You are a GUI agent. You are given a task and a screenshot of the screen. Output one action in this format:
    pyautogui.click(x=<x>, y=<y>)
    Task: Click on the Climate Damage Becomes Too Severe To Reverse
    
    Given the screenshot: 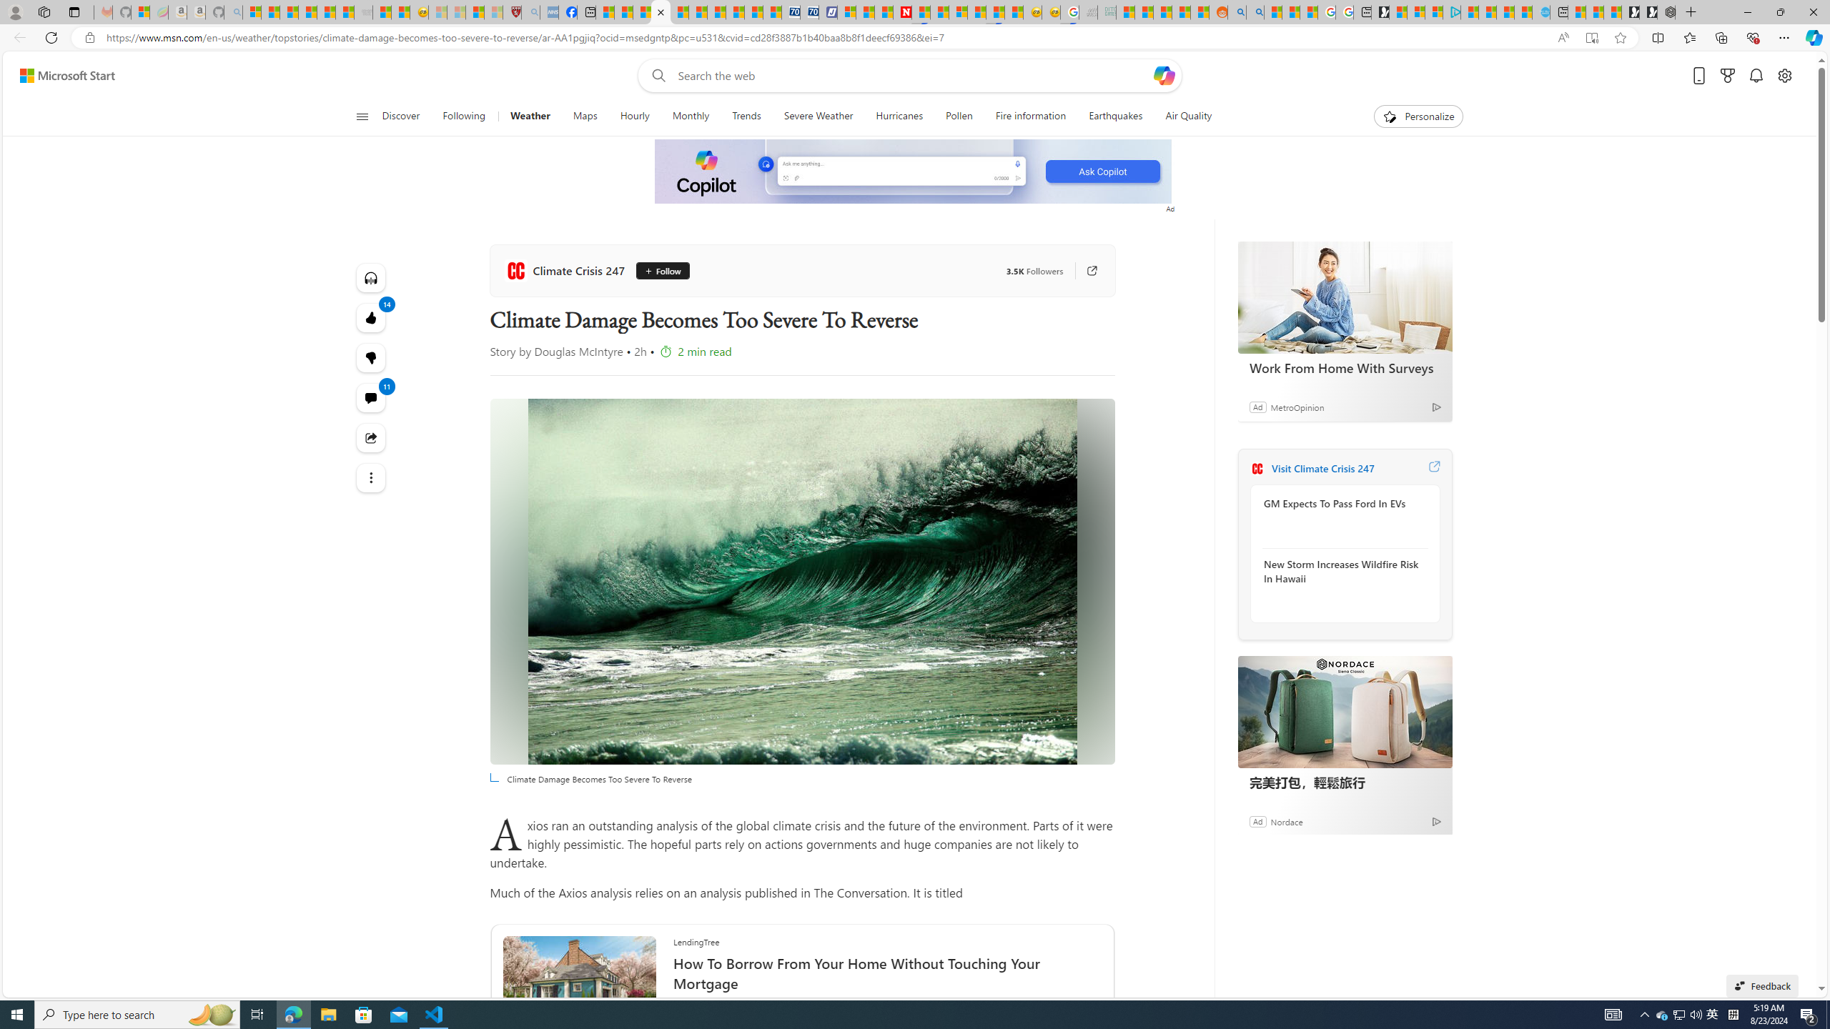 What is the action you would take?
    pyautogui.click(x=802, y=582)
    